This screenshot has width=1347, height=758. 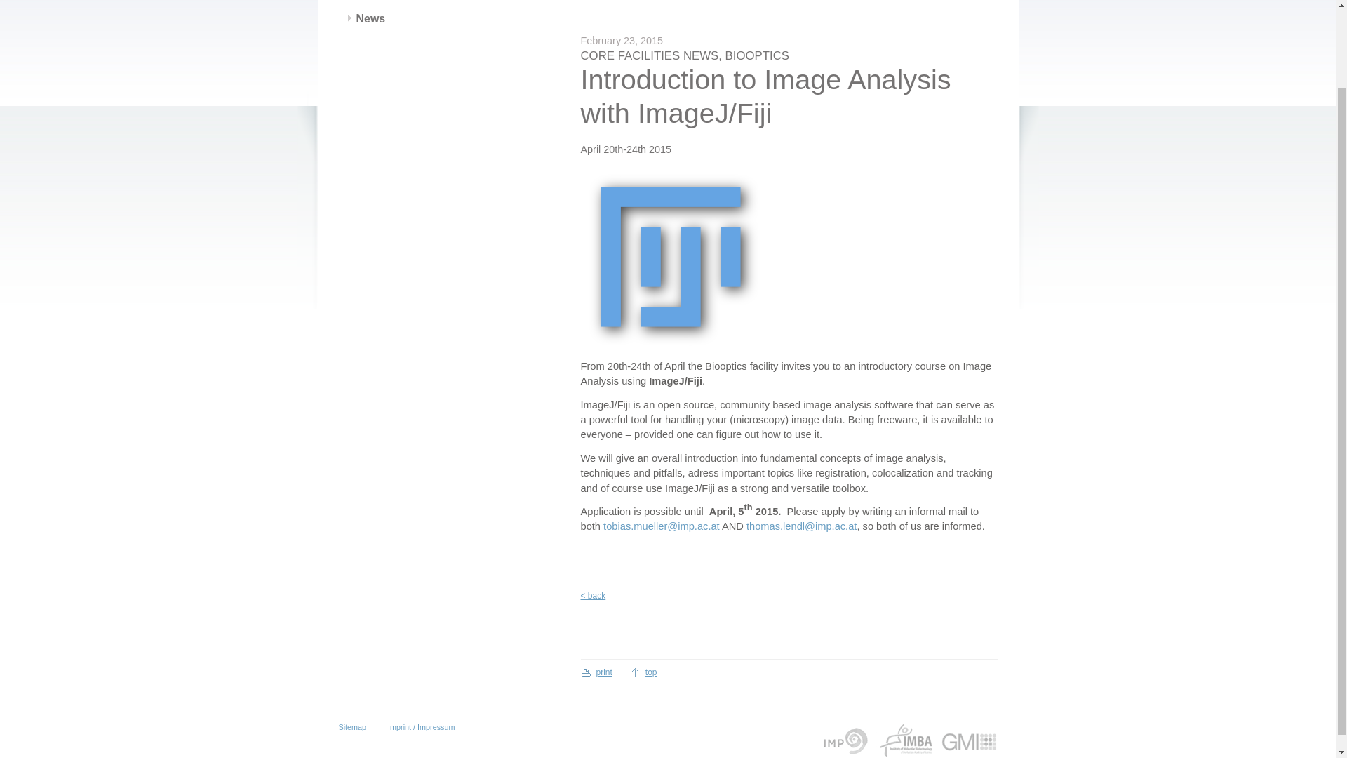 I want to click on top, so click(x=643, y=672).